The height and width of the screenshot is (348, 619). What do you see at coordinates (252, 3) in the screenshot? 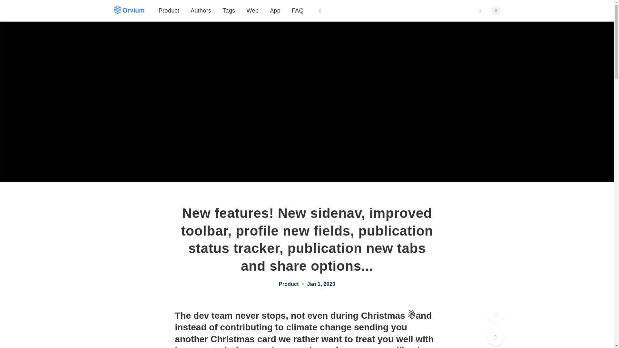
I see `Web` at bounding box center [252, 3].